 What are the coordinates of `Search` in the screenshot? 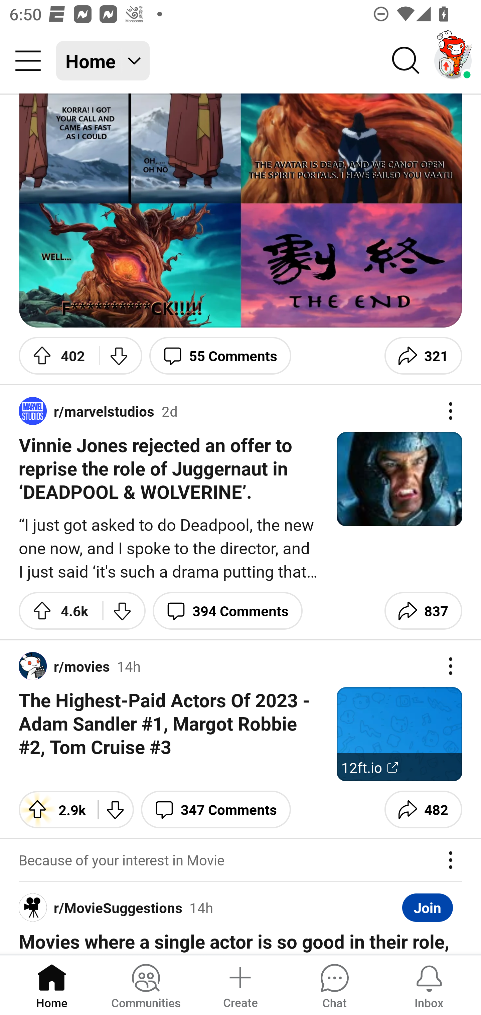 It's located at (406, 61).